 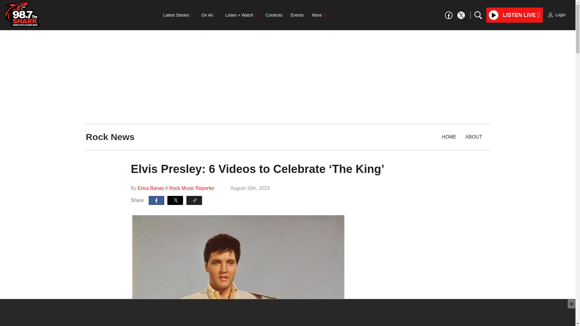 I want to click on Contests, so click(x=274, y=15).